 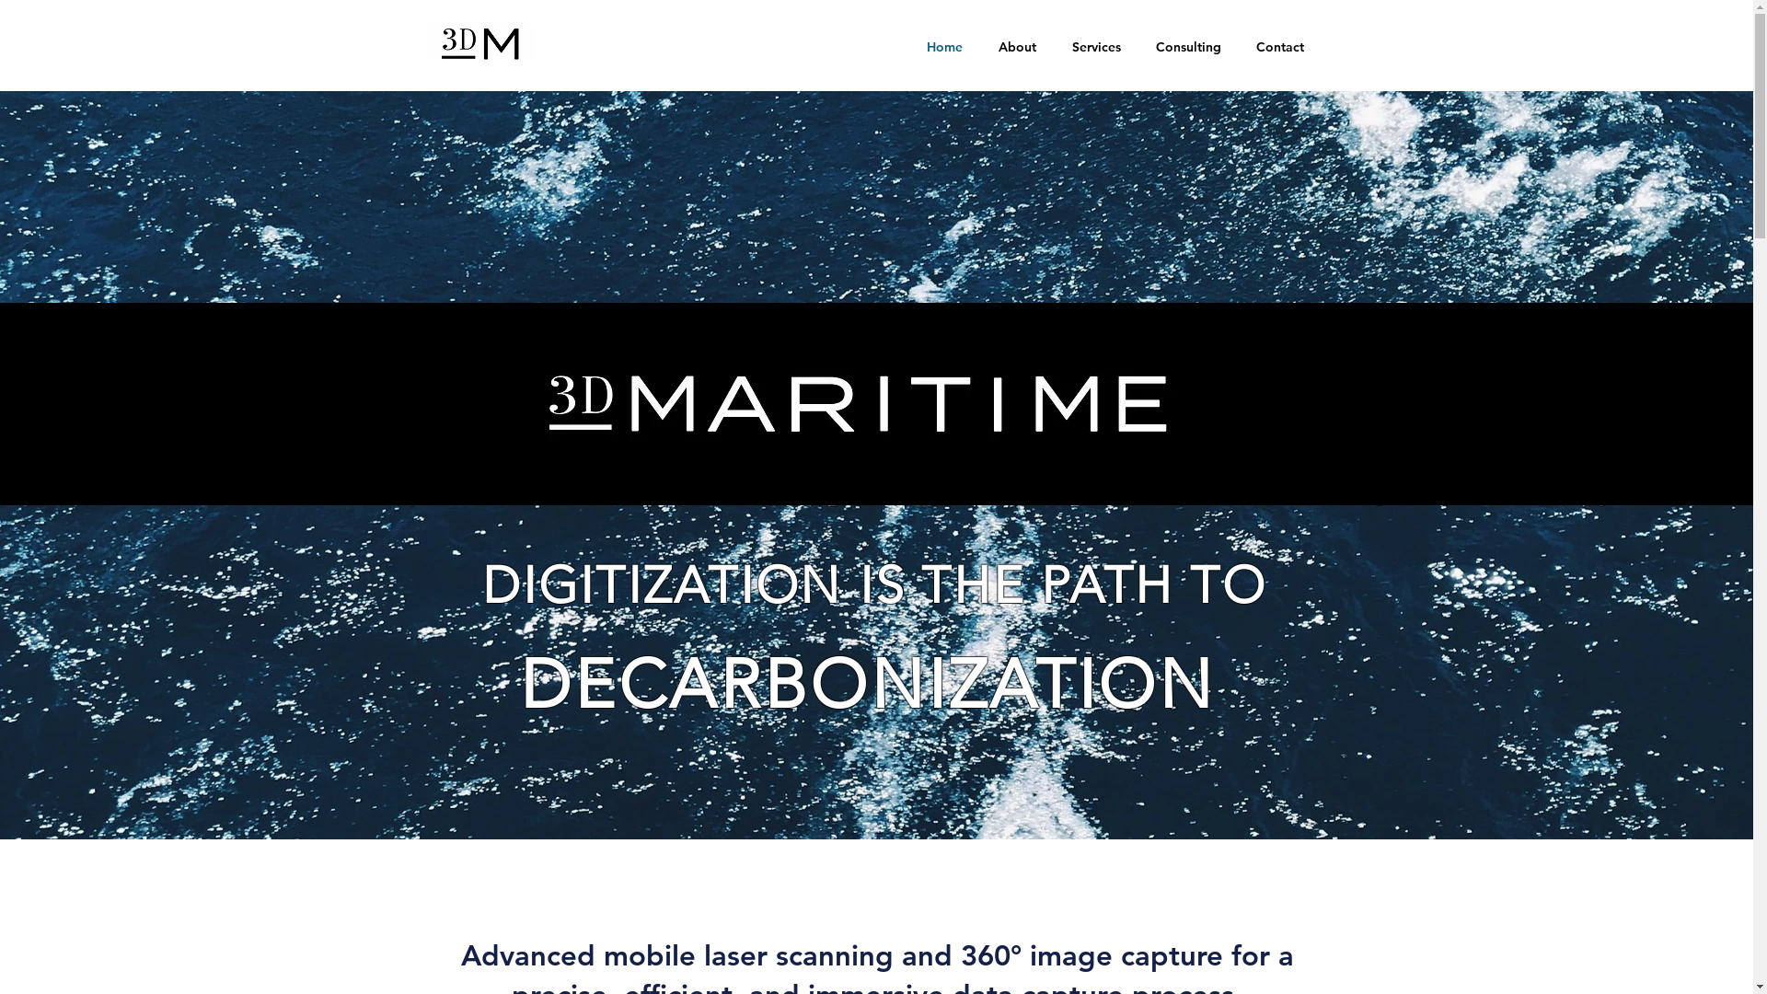 I want to click on Services, so click(x=1097, y=47).